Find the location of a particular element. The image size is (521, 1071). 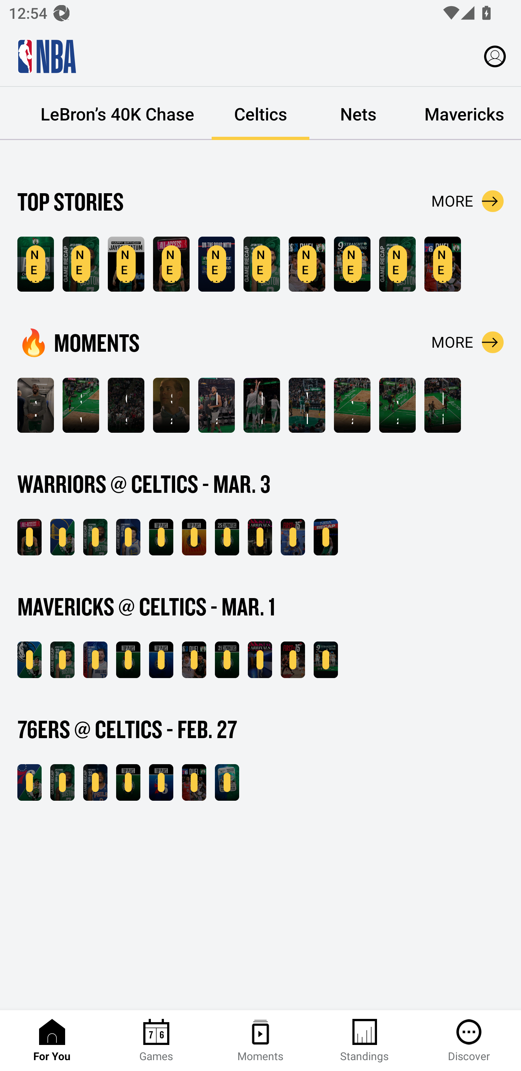

NEW Highlights From Jaylen Brown's 29-Point Game is located at coordinates (80, 264).